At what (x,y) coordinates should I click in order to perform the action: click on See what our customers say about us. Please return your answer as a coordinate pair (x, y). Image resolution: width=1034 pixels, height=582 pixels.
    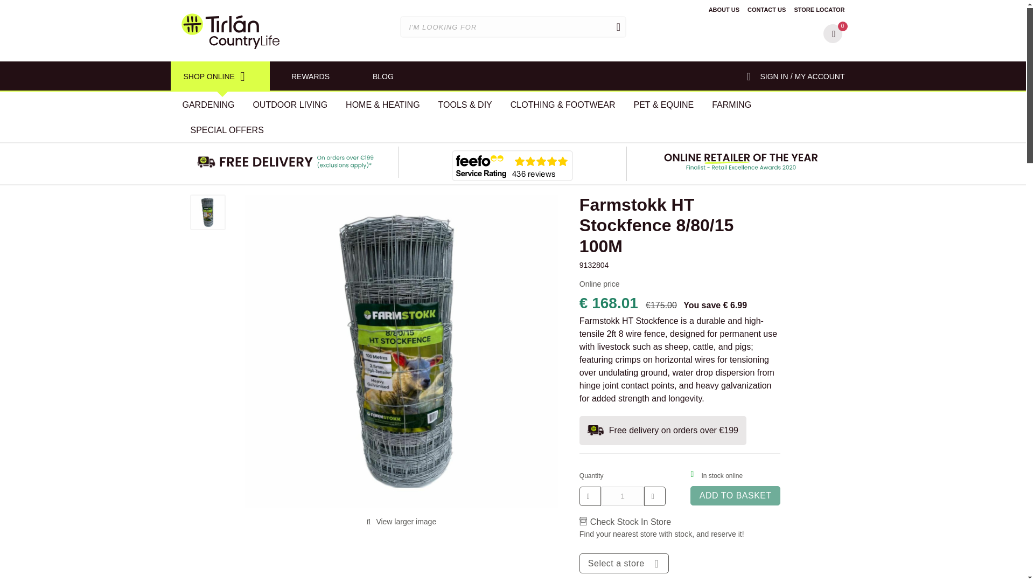
    Looking at the image, I should click on (512, 165).